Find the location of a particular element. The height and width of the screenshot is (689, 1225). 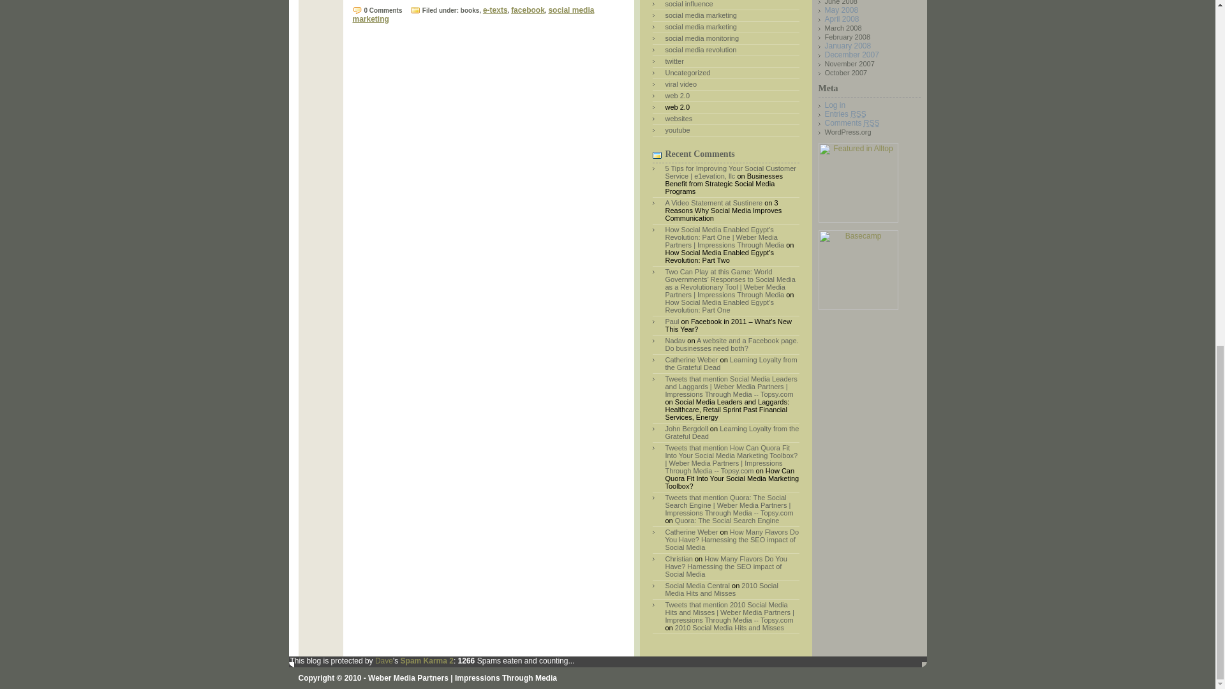

social media monitoring is located at coordinates (702, 38).